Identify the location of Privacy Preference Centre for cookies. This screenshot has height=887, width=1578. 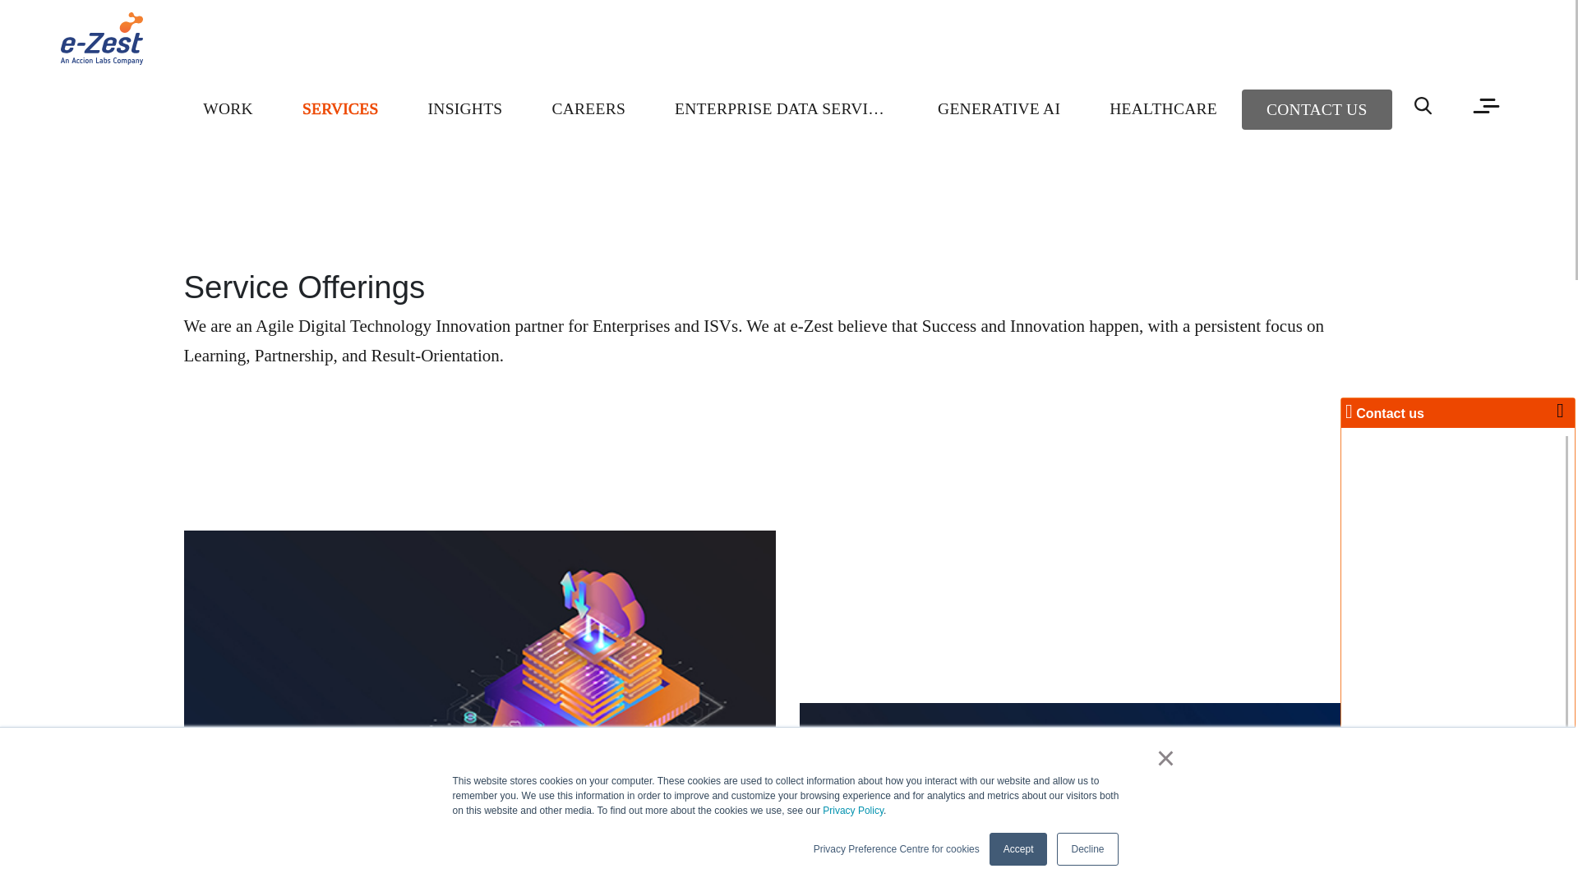
(897, 849).